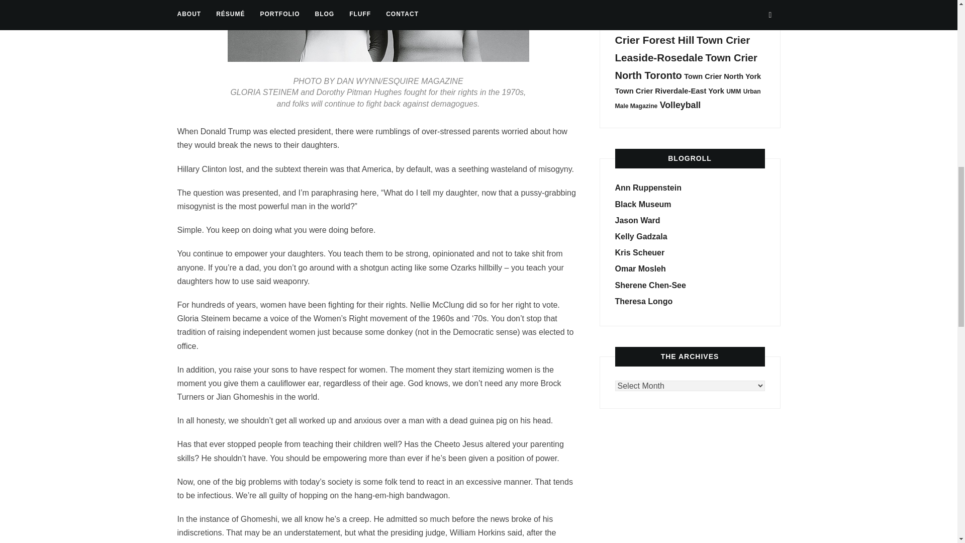 Image resolution: width=965 pixels, height=543 pixels. What do you see at coordinates (643, 204) in the screenshot?
I see `Lurid Lectures for the Morbidly Curious` at bounding box center [643, 204].